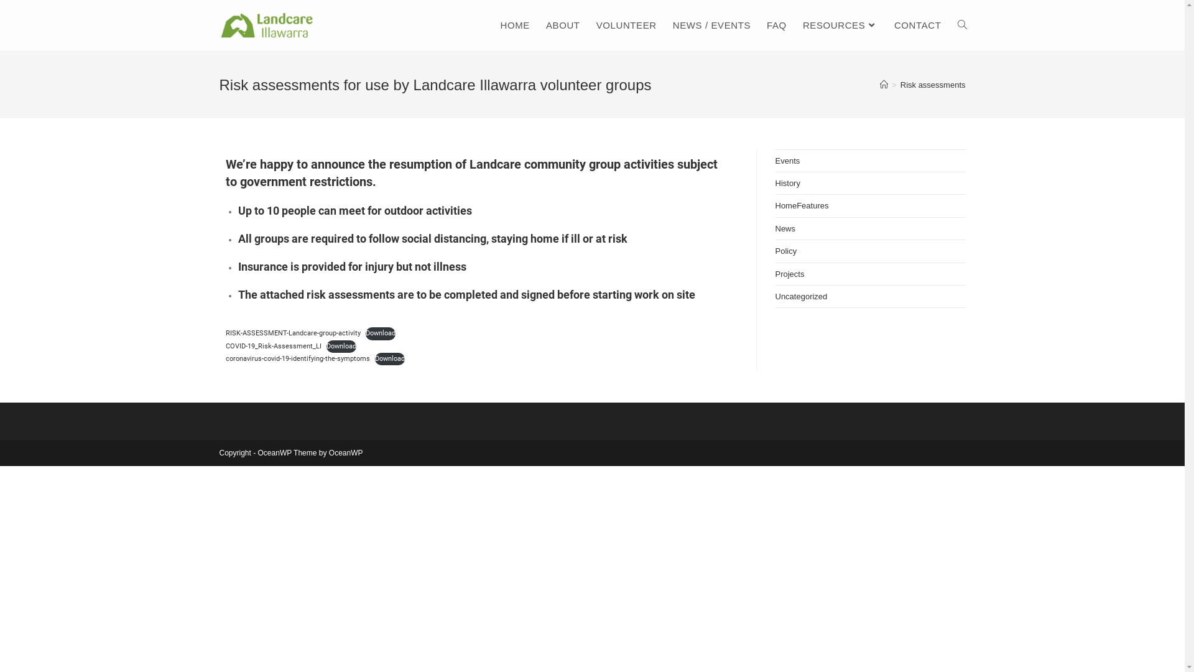 This screenshot has width=1194, height=672. I want to click on COVID-19_Risk-Assessment_LI, so click(273, 346).